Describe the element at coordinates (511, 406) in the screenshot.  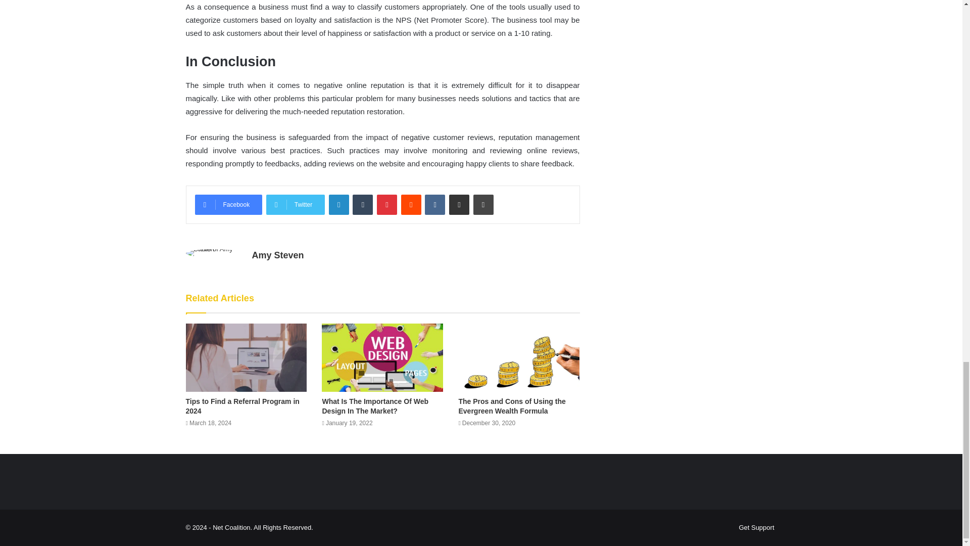
I see `The Pros and Cons of Using the Evergreen Wealth Formula` at that location.